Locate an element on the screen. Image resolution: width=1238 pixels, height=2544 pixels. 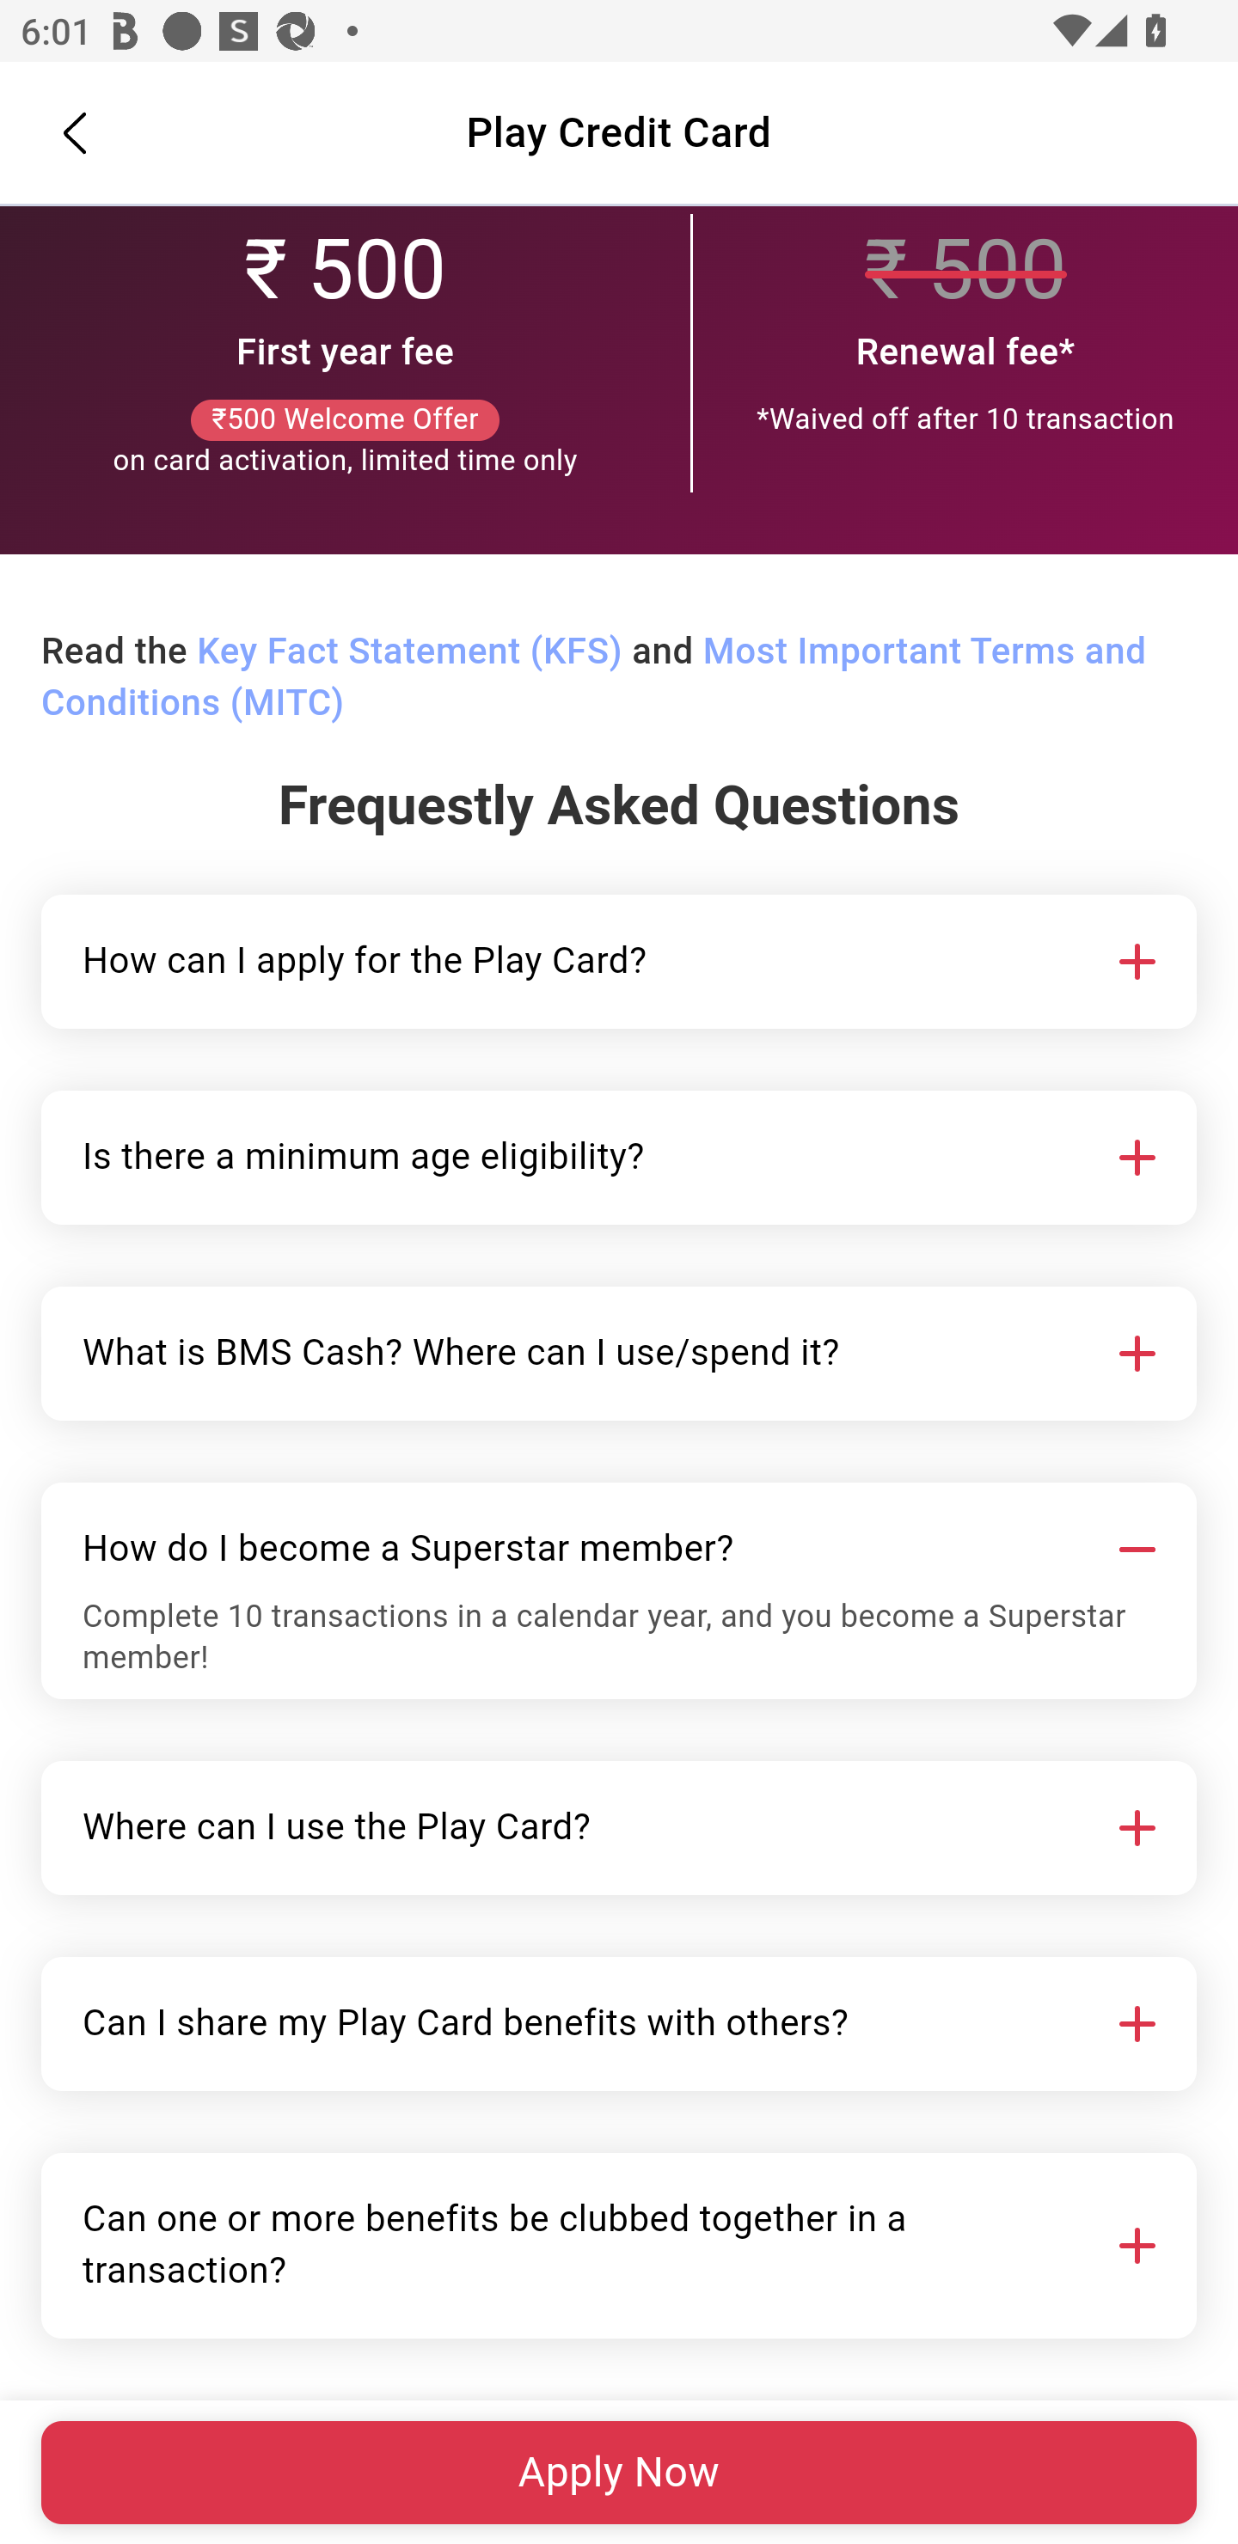
Key Fact Statement (KFS) is located at coordinates (409, 653).